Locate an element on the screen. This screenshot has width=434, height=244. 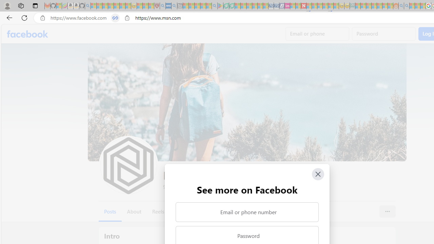
Bluey: Let's Play! - Apps on Google Play - Sleeping is located at coordinates (220, 6).